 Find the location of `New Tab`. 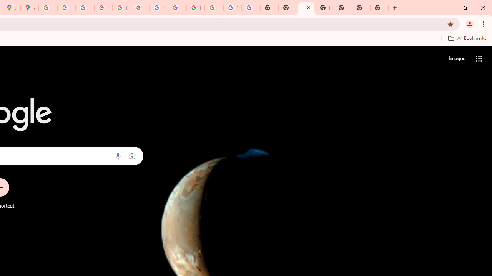

New Tab is located at coordinates (324, 8).